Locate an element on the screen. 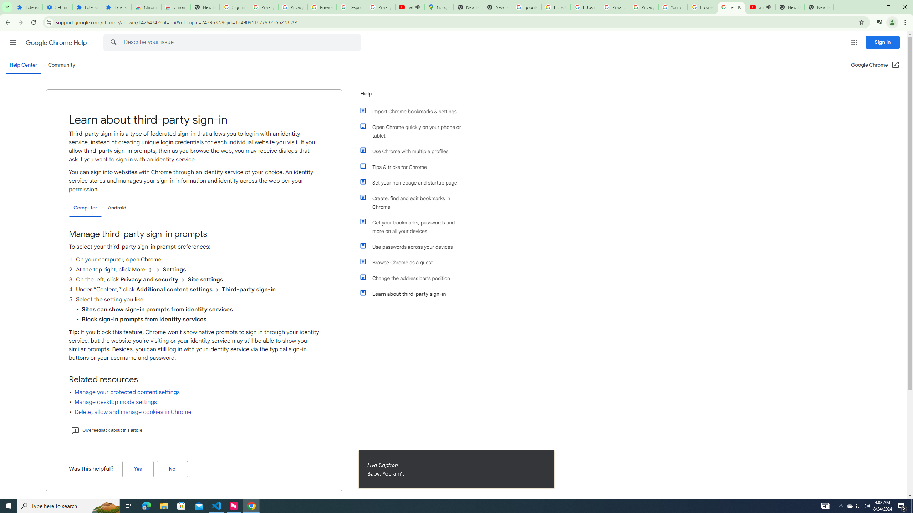 This screenshot has width=913, height=513. Google Chrome Help is located at coordinates (57, 43).